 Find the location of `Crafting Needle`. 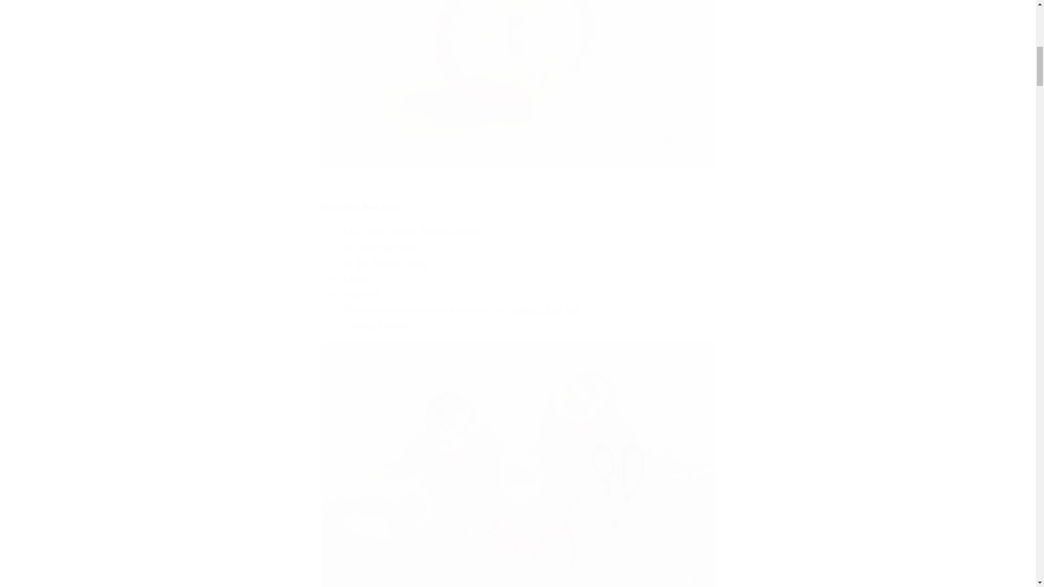

Crafting Needle is located at coordinates (376, 325).